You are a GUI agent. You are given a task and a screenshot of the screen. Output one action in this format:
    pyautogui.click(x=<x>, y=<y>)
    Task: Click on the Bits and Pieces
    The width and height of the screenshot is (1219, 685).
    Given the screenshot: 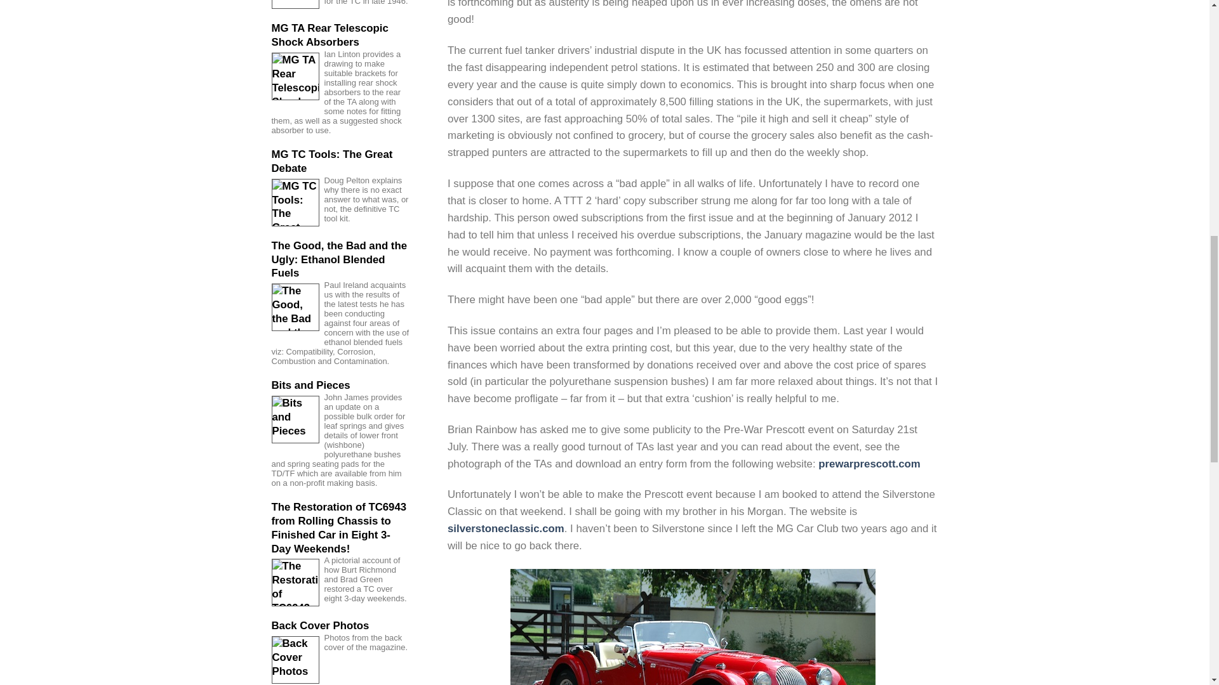 What is the action you would take?
    pyautogui.click(x=340, y=386)
    